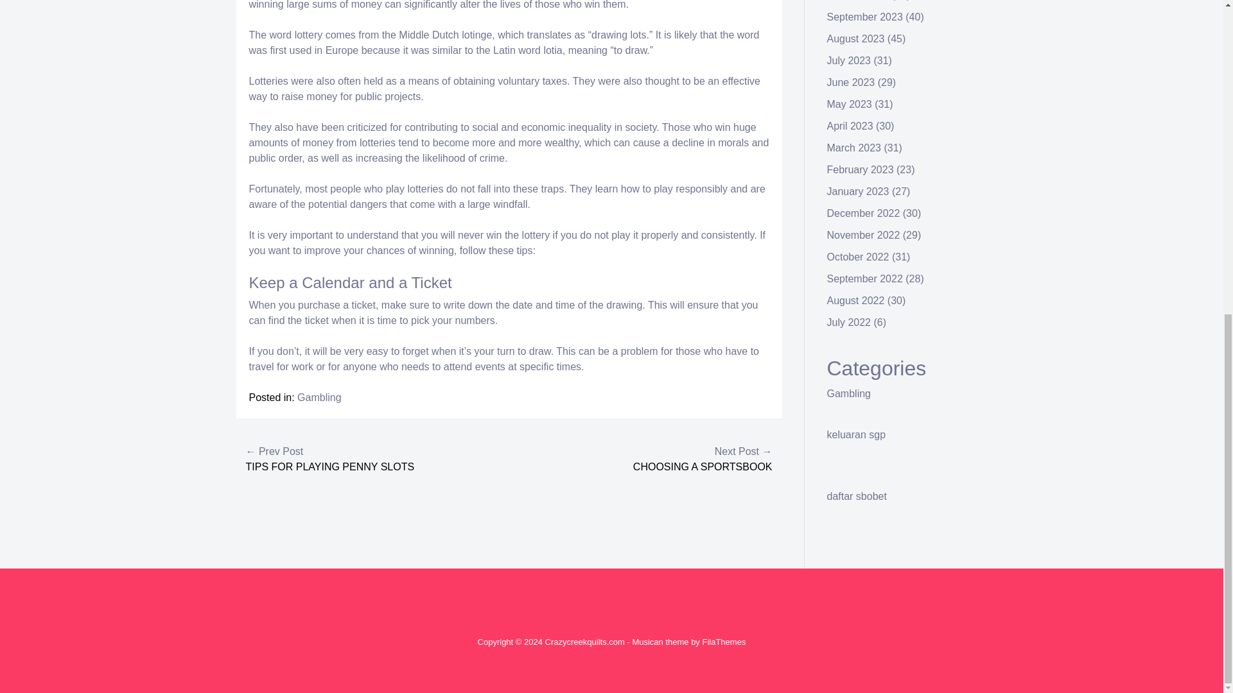  I want to click on September 2022, so click(864, 278).